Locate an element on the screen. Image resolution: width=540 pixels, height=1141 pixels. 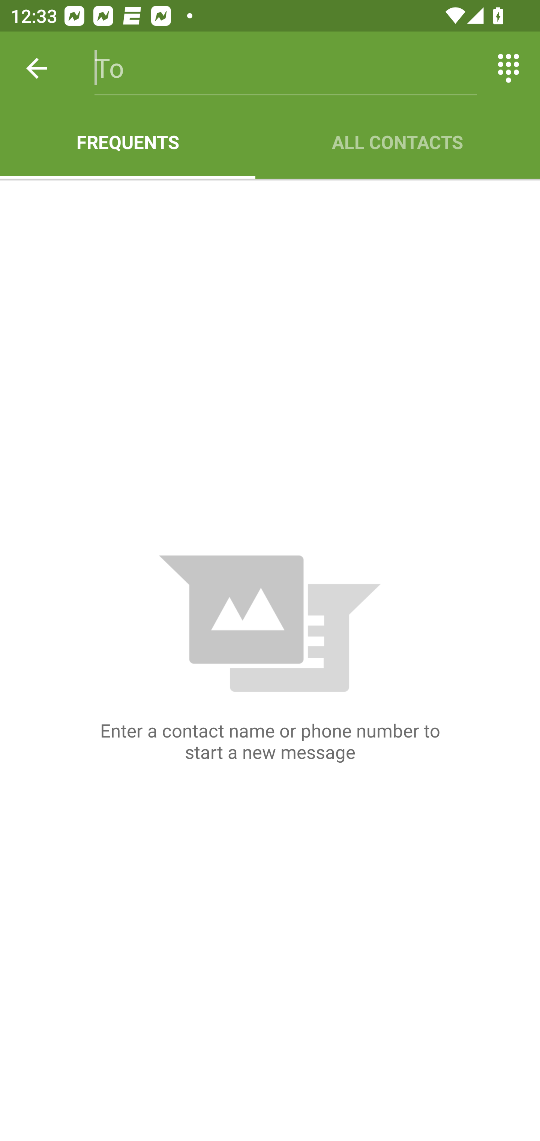
Back is located at coordinates (37, 68).